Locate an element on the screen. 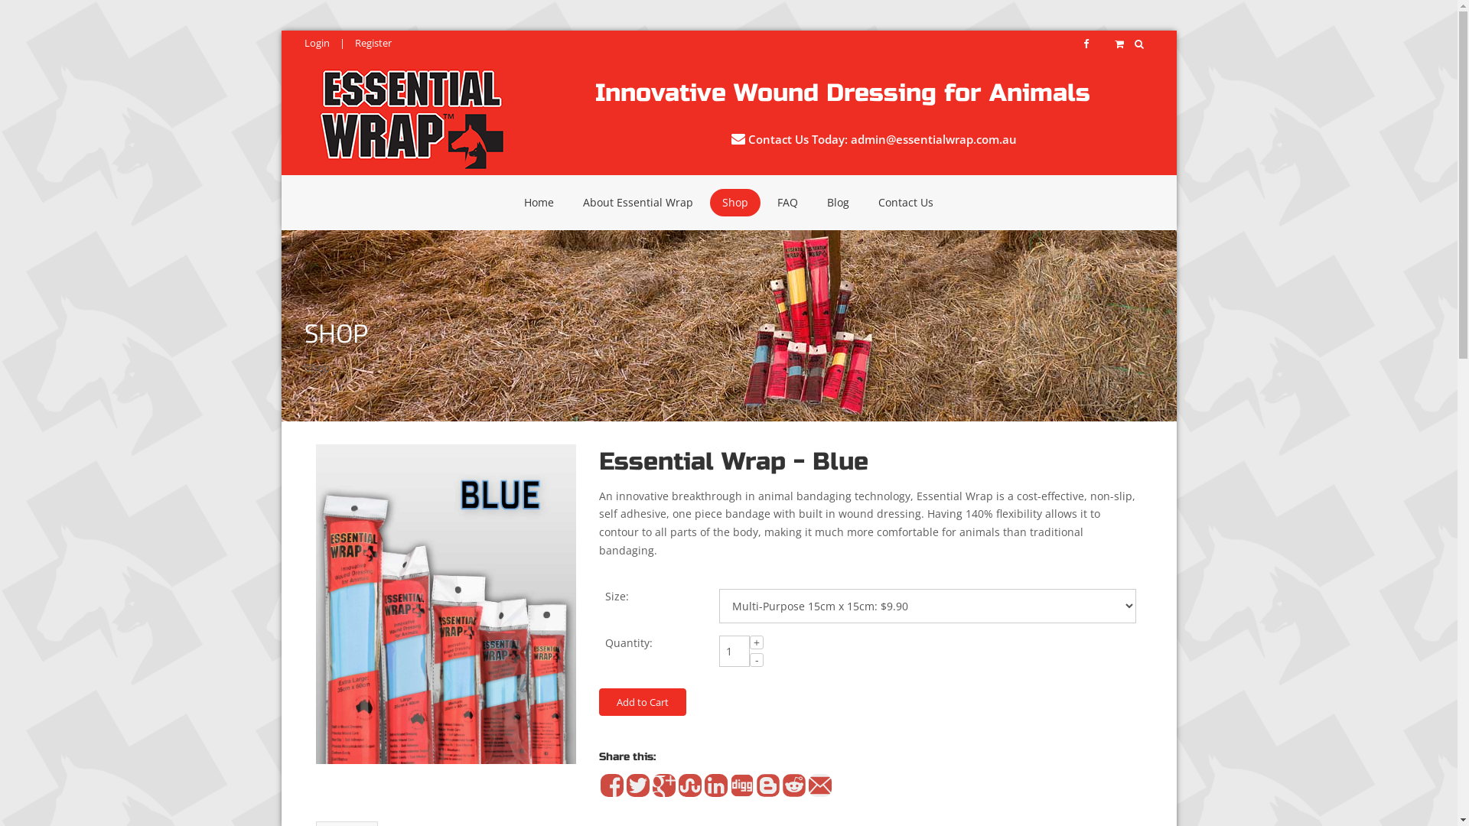 The image size is (1469, 826). Login is located at coordinates (317, 43).